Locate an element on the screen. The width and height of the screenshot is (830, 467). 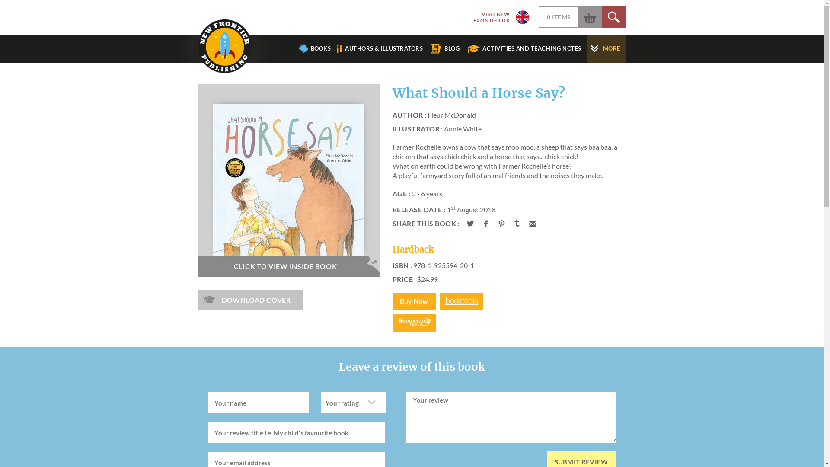
DOWNLOAD COVER is located at coordinates (251, 300).